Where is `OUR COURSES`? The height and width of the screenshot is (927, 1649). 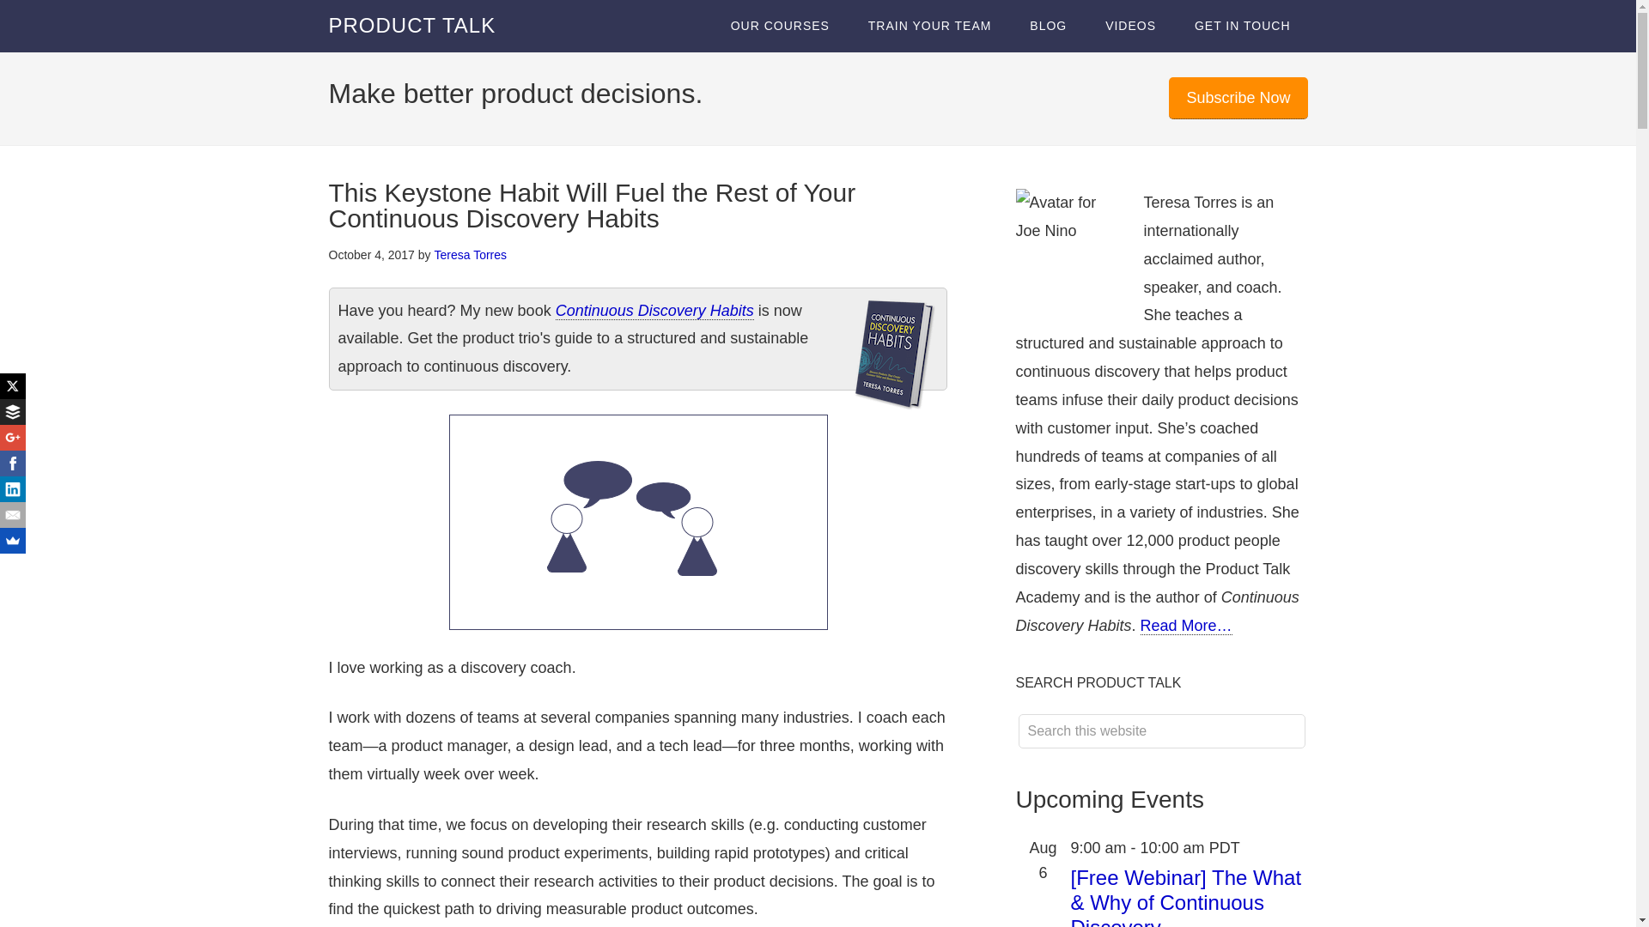 OUR COURSES is located at coordinates (780, 26).